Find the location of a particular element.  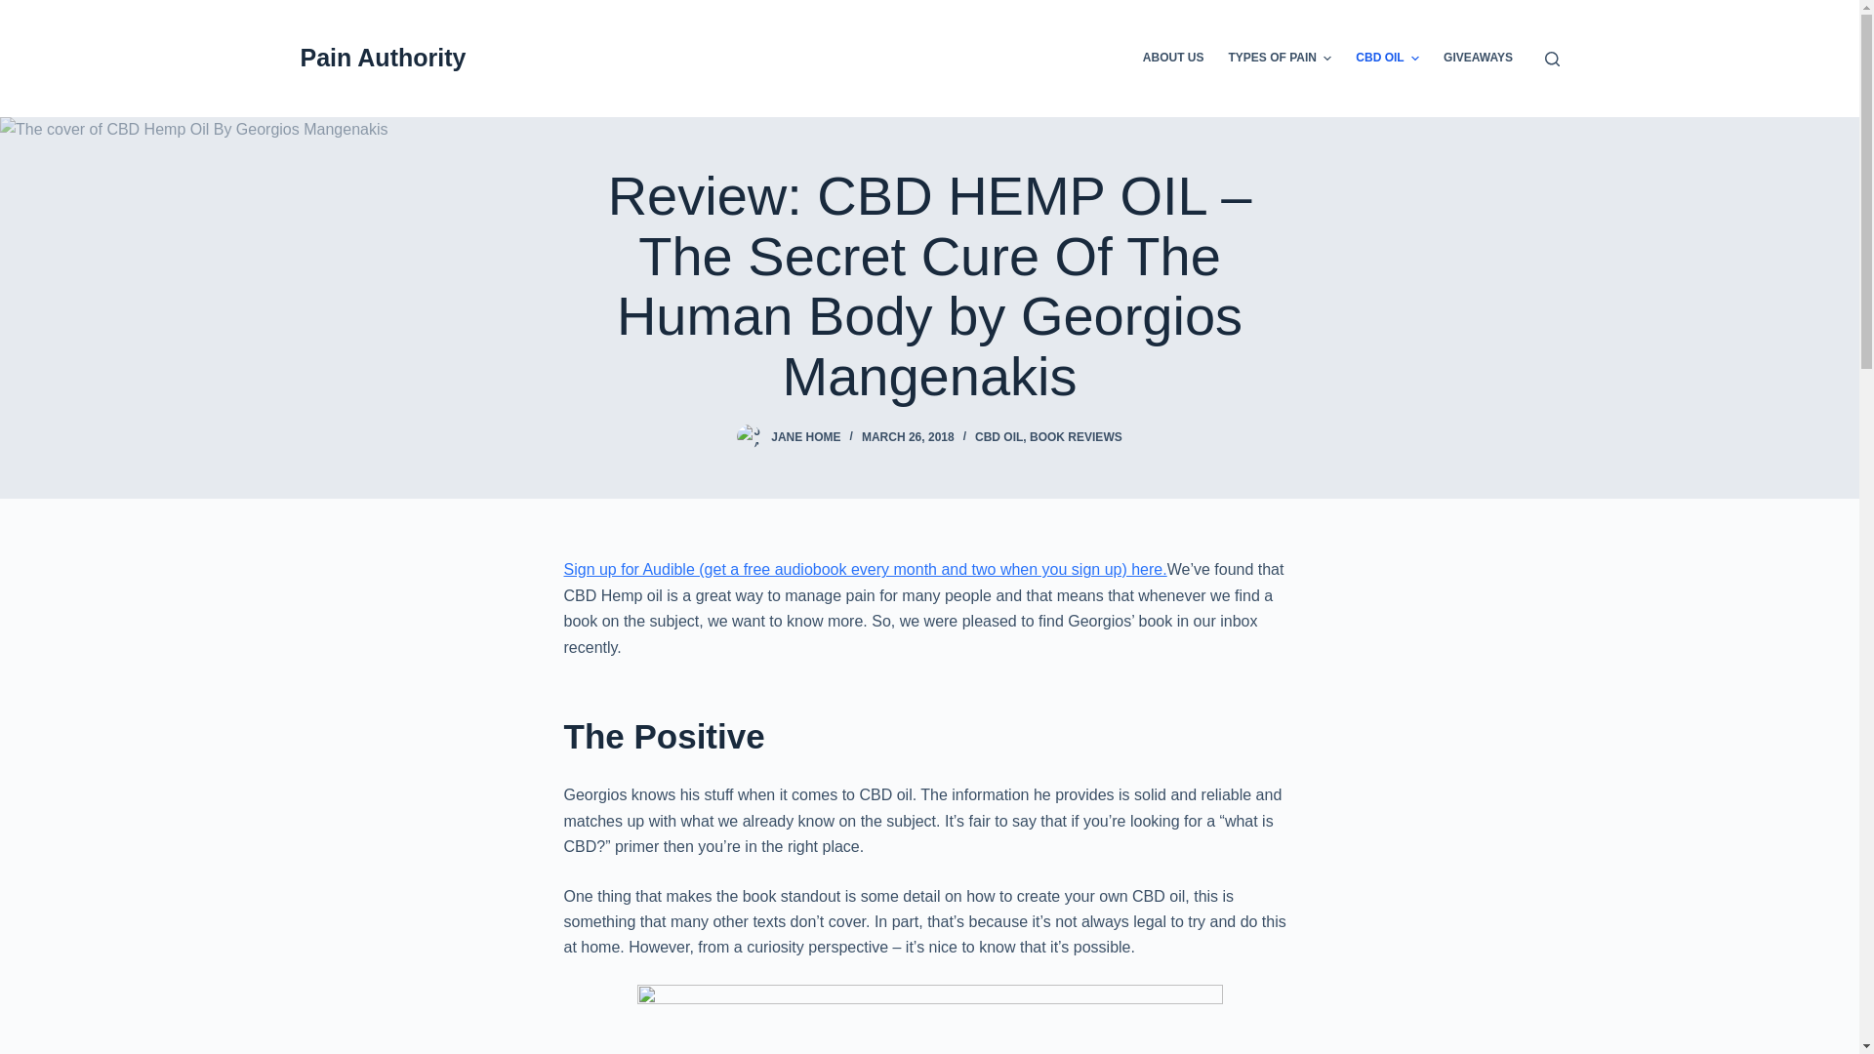

Posts by Jane Home is located at coordinates (804, 436).